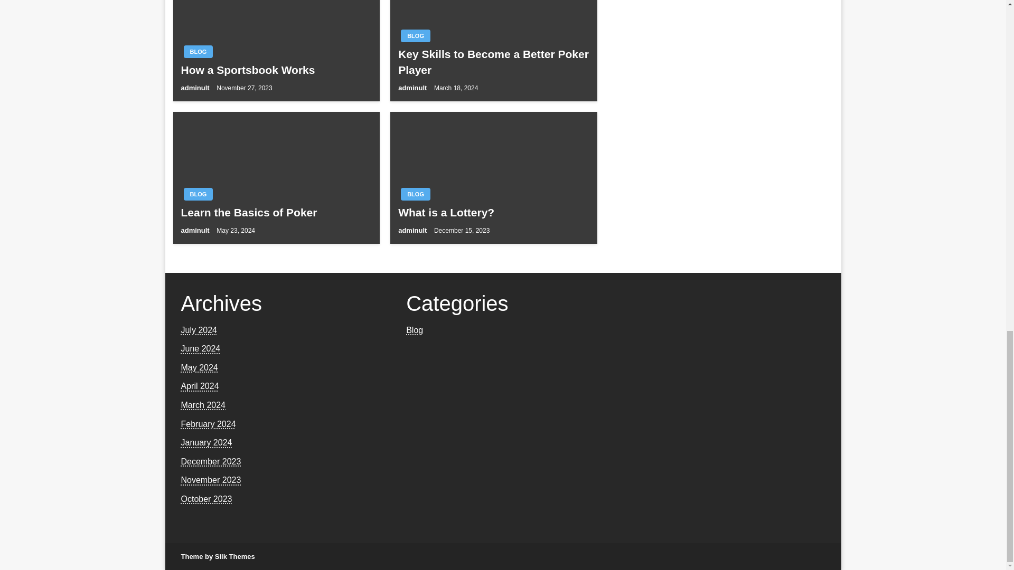 The width and height of the screenshot is (1014, 570). Describe the element at coordinates (199, 329) in the screenshot. I see `July 2024` at that location.